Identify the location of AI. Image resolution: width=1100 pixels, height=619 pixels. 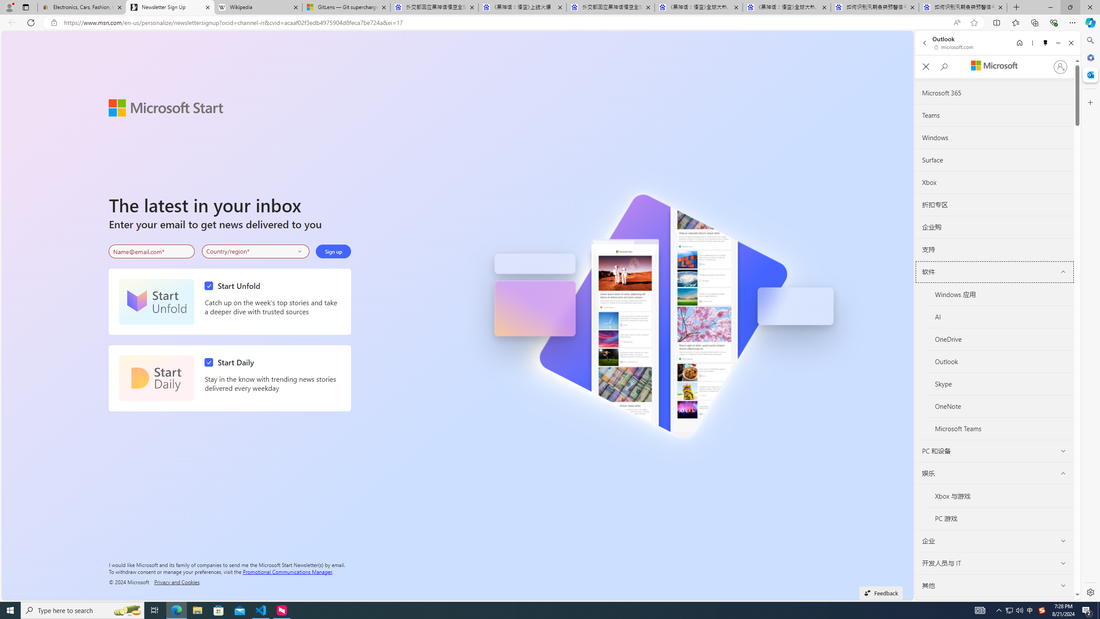
(1001, 317).